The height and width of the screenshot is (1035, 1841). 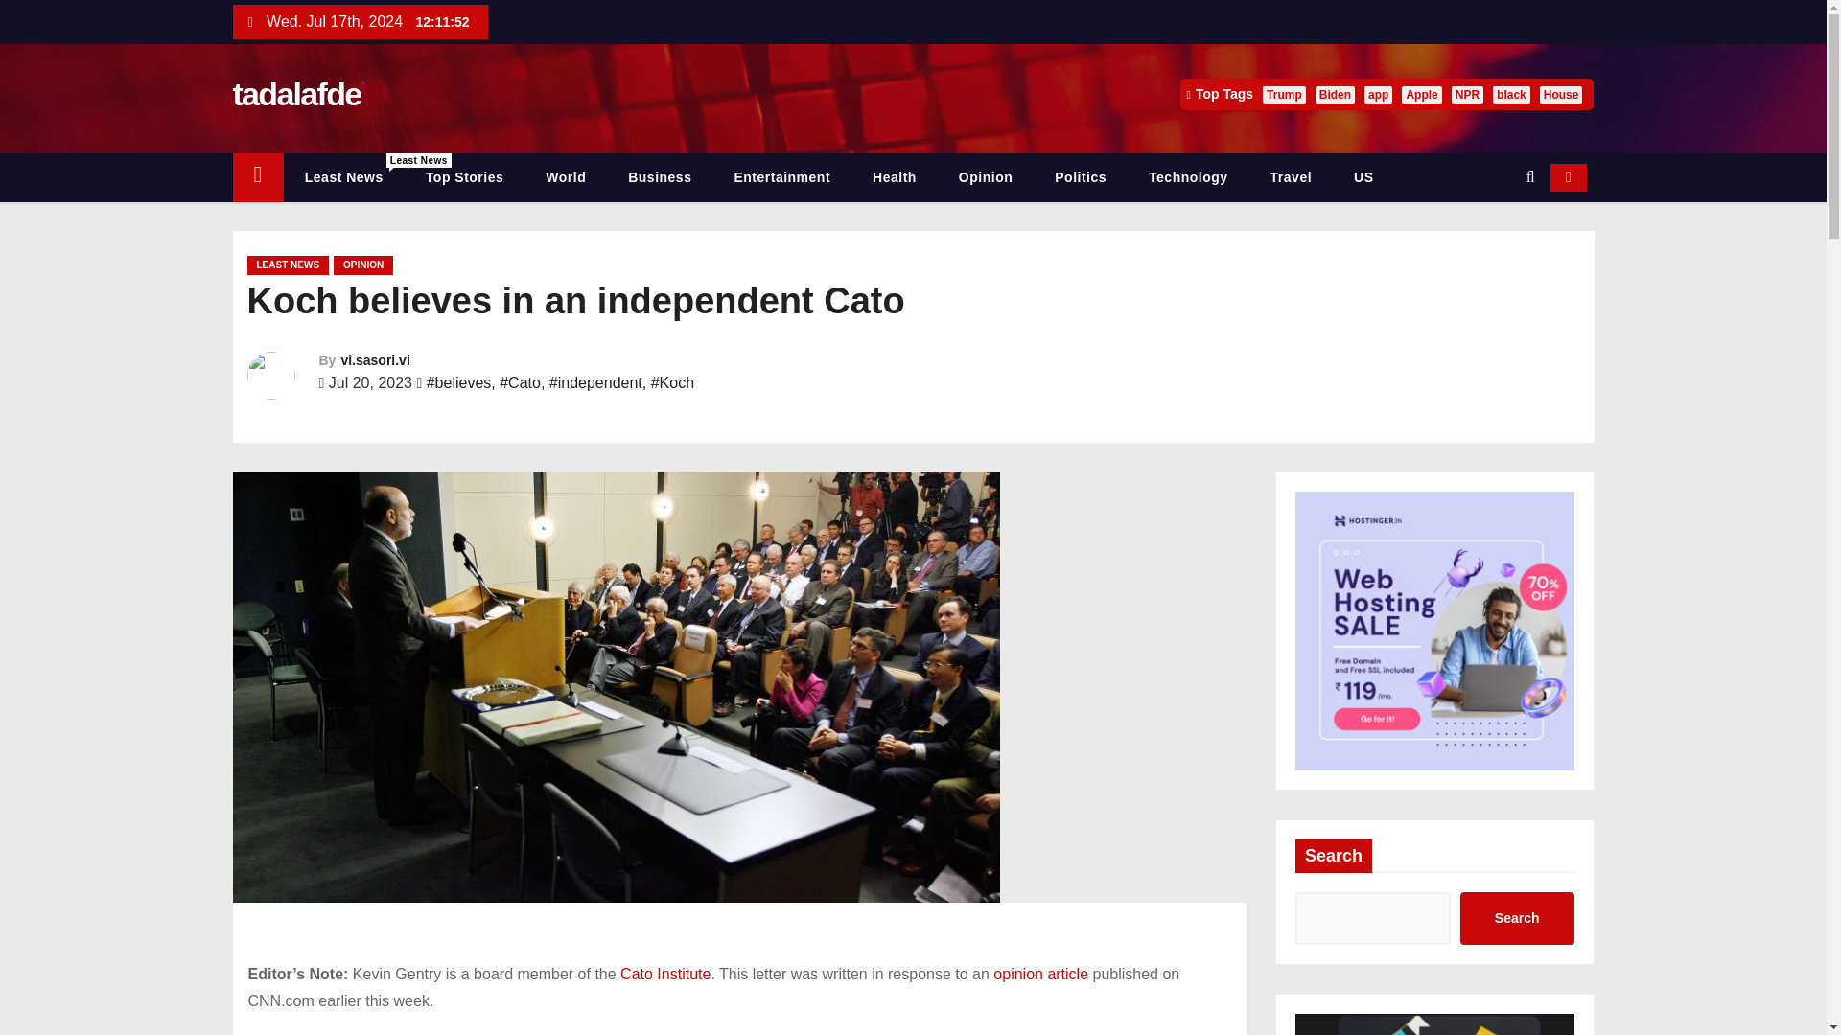 I want to click on US, so click(x=1363, y=176).